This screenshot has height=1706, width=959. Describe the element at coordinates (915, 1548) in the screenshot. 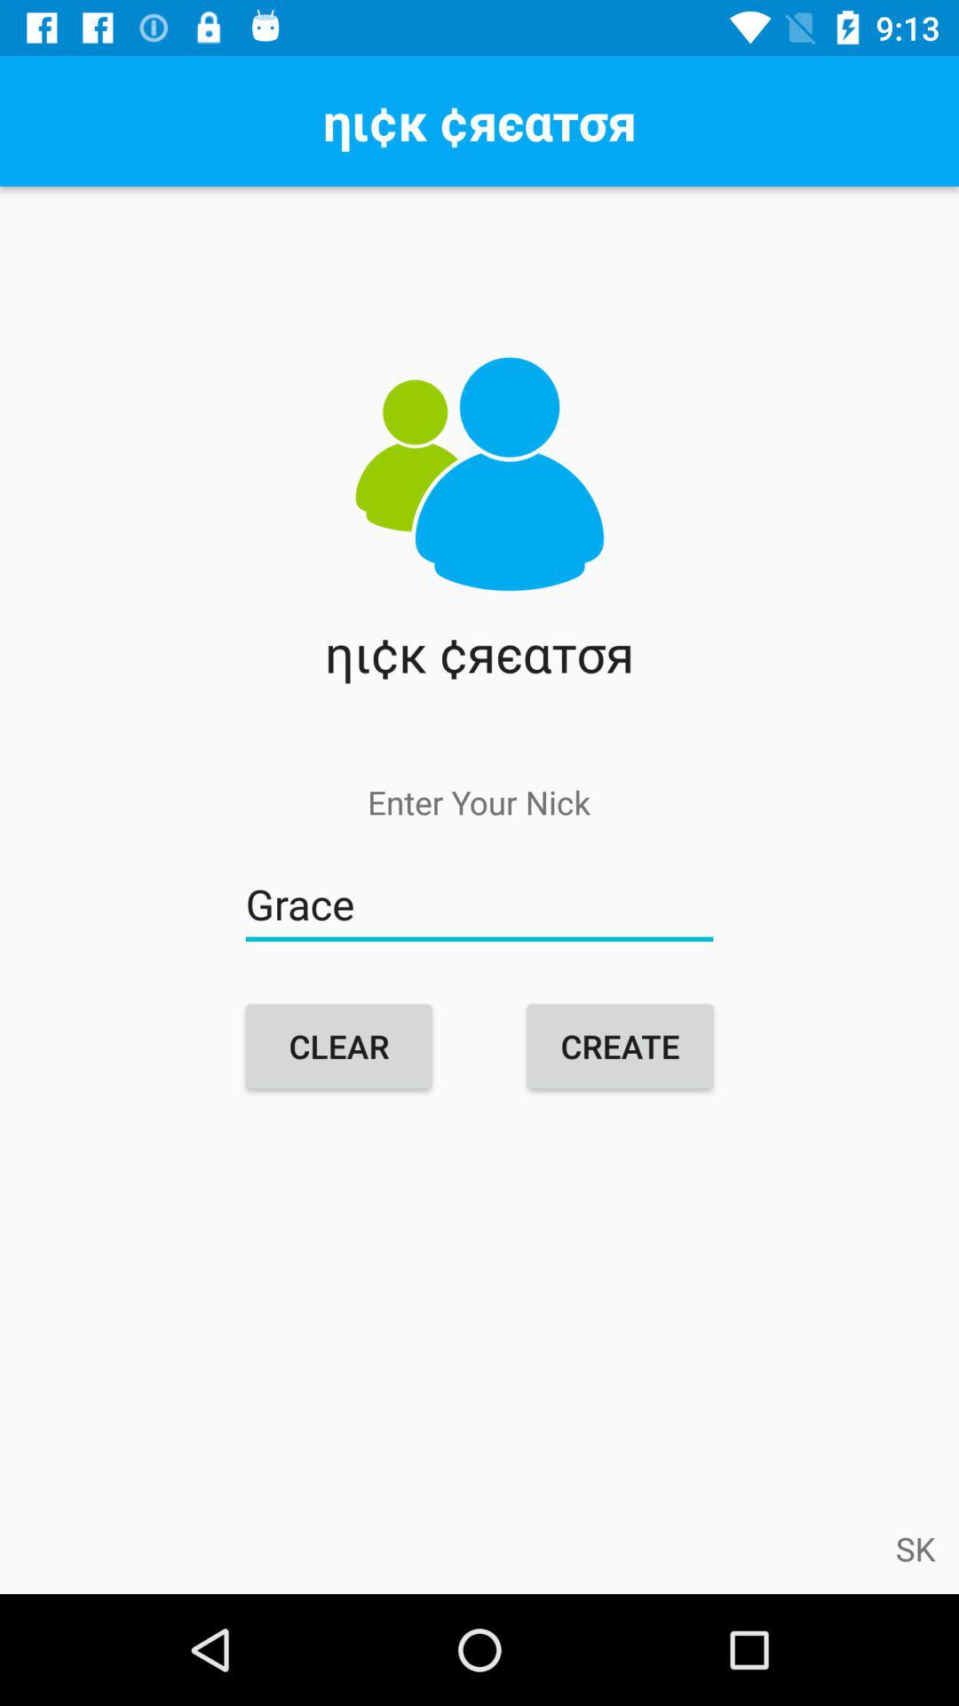

I see `select item at the bottom right corner` at that location.